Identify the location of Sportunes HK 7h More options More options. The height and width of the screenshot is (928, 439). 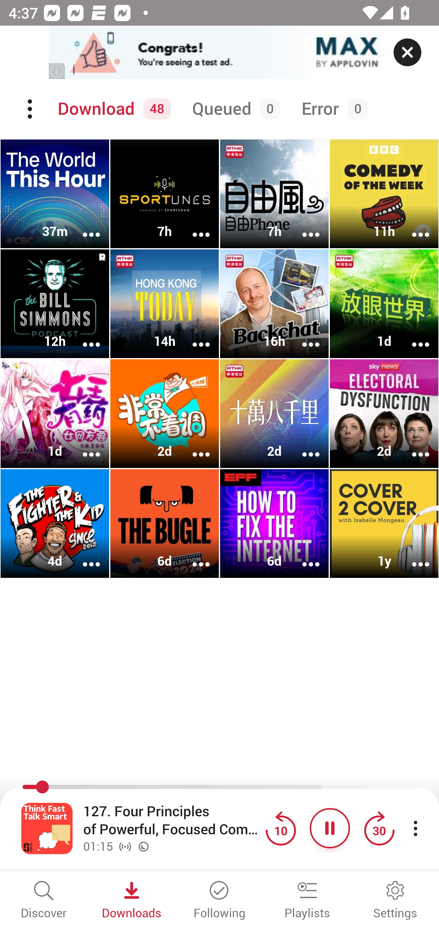
(165, 194).